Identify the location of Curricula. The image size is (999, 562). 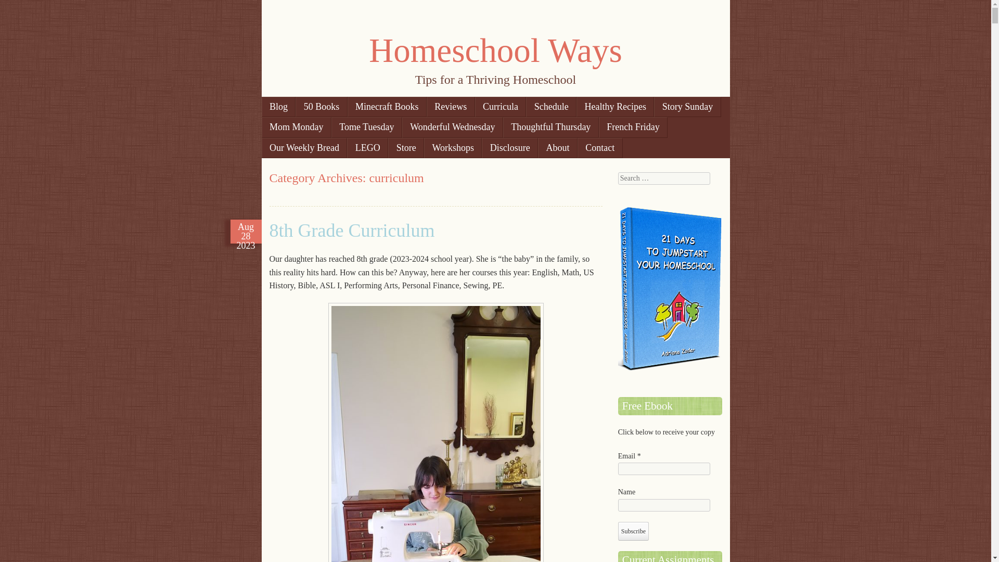
(501, 106).